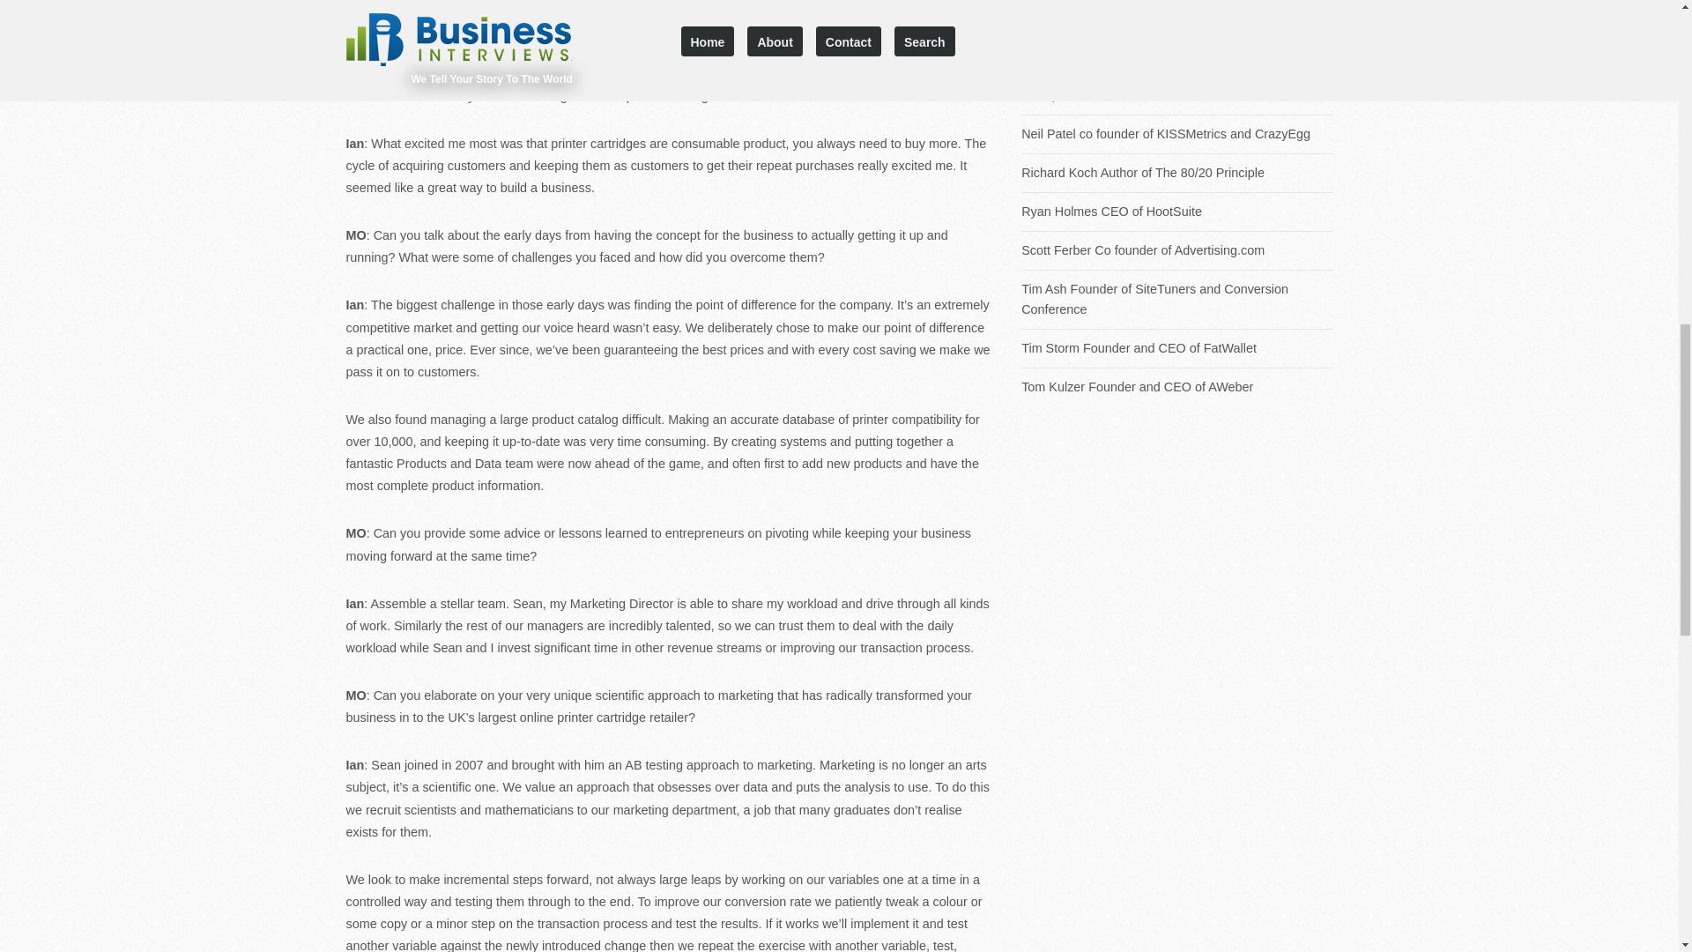 This screenshot has height=952, width=1692. I want to click on Ryan Holmes CEO of HootSuite, so click(1177, 212).